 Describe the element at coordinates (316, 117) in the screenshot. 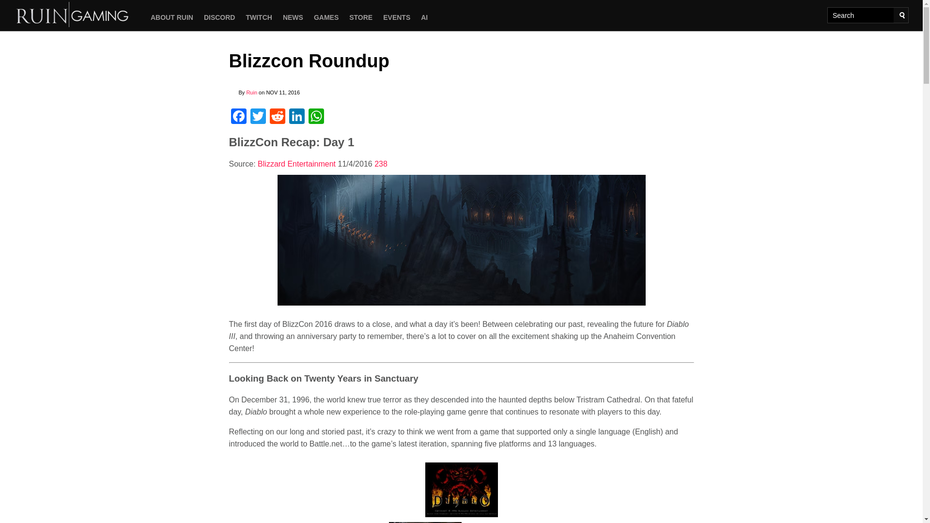

I see `WhatsApp` at that location.